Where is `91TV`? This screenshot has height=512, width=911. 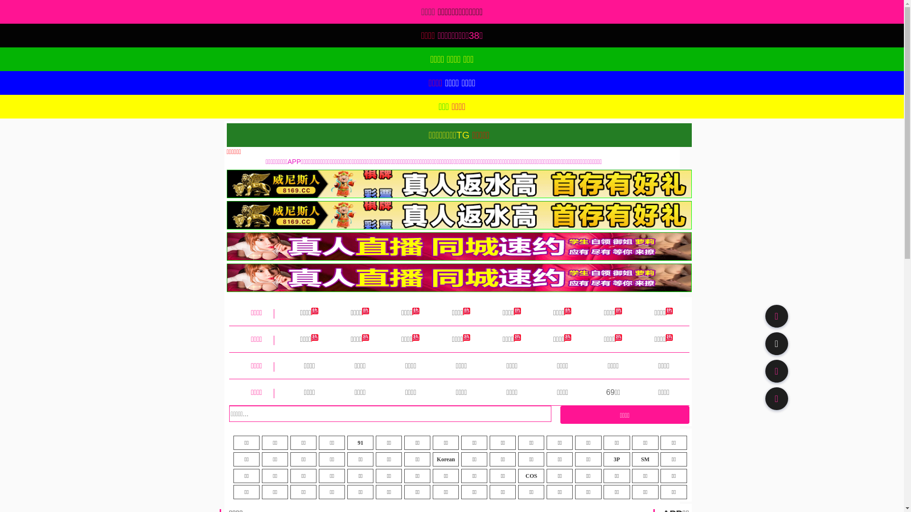 91TV is located at coordinates (776, 371).